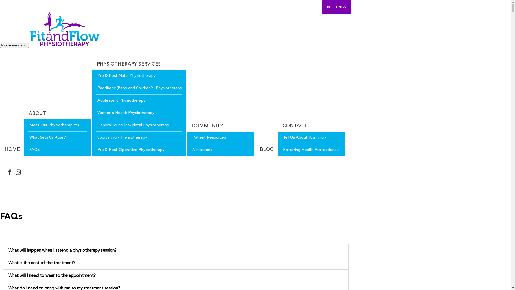 This screenshot has height=290, width=515. Describe the element at coordinates (139, 76) in the screenshot. I see ` Pre & Post Natal Physiotherapy` at that location.